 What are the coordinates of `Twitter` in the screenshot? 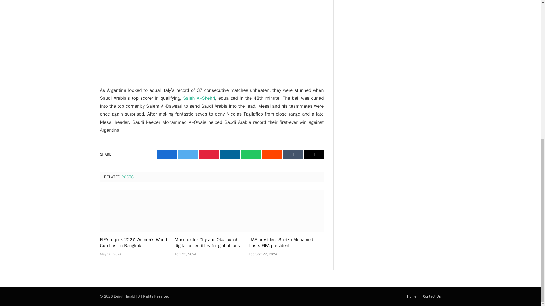 It's located at (187, 154).